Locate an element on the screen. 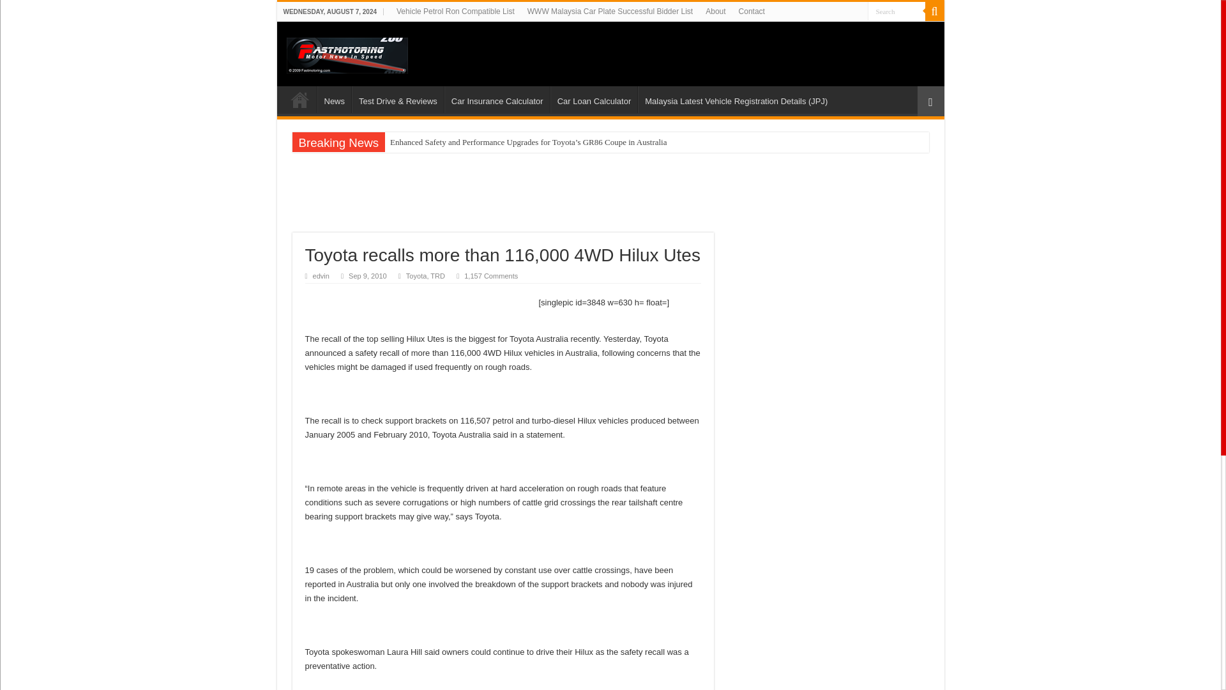 Image resolution: width=1226 pixels, height=690 pixels. Vehicle Petrol Ron Compatible List is located at coordinates (455, 11).